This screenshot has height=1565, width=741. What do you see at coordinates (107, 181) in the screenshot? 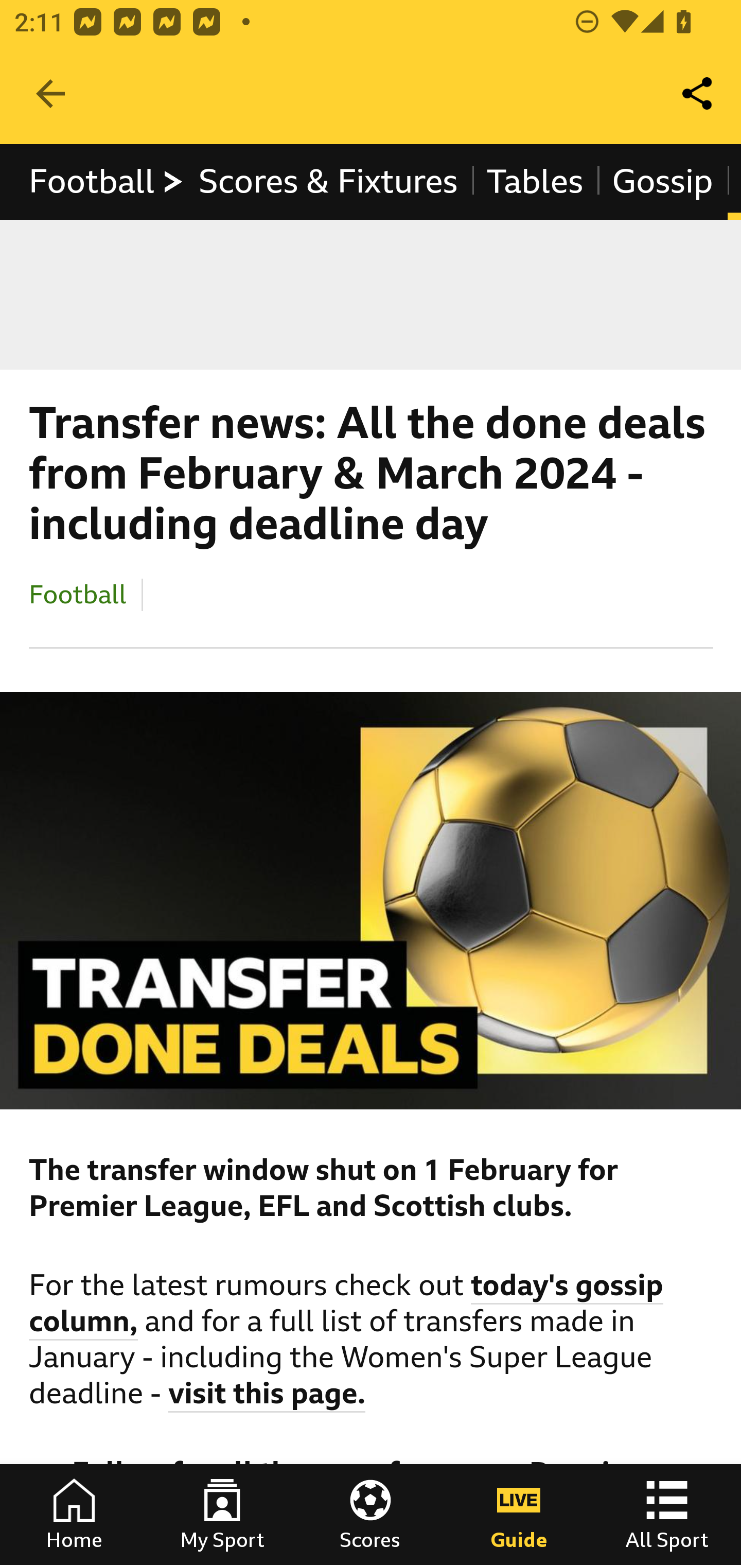
I see `Football ` at bounding box center [107, 181].